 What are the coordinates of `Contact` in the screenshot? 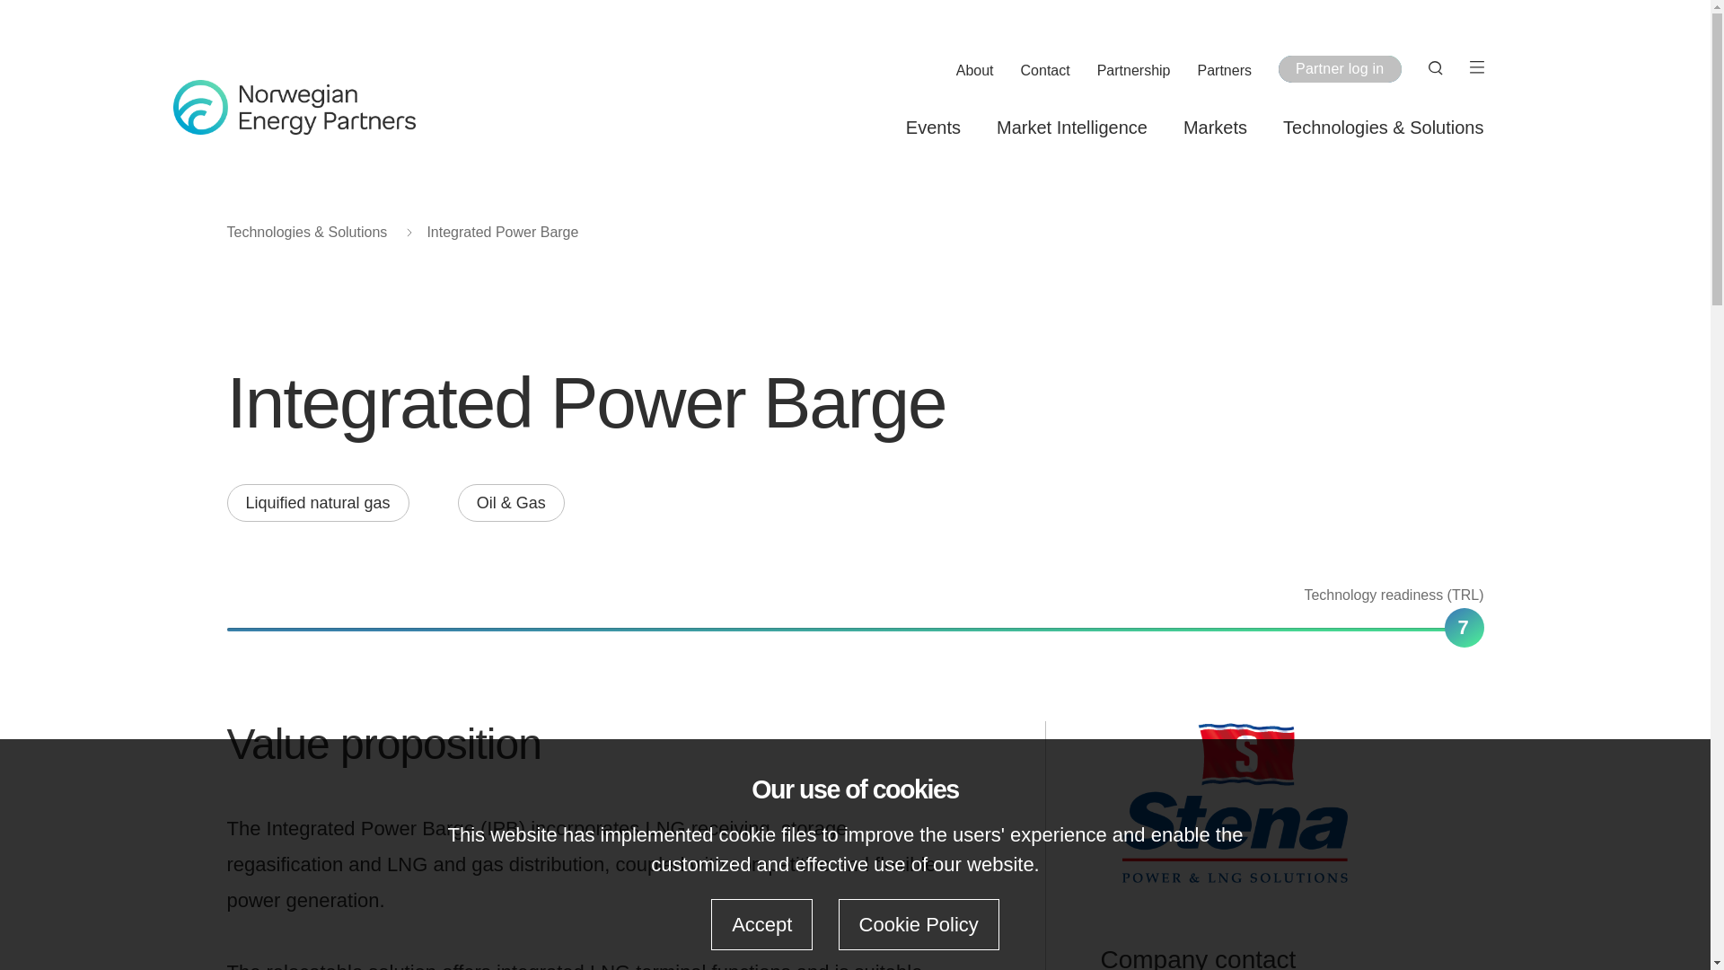 It's located at (1045, 71).